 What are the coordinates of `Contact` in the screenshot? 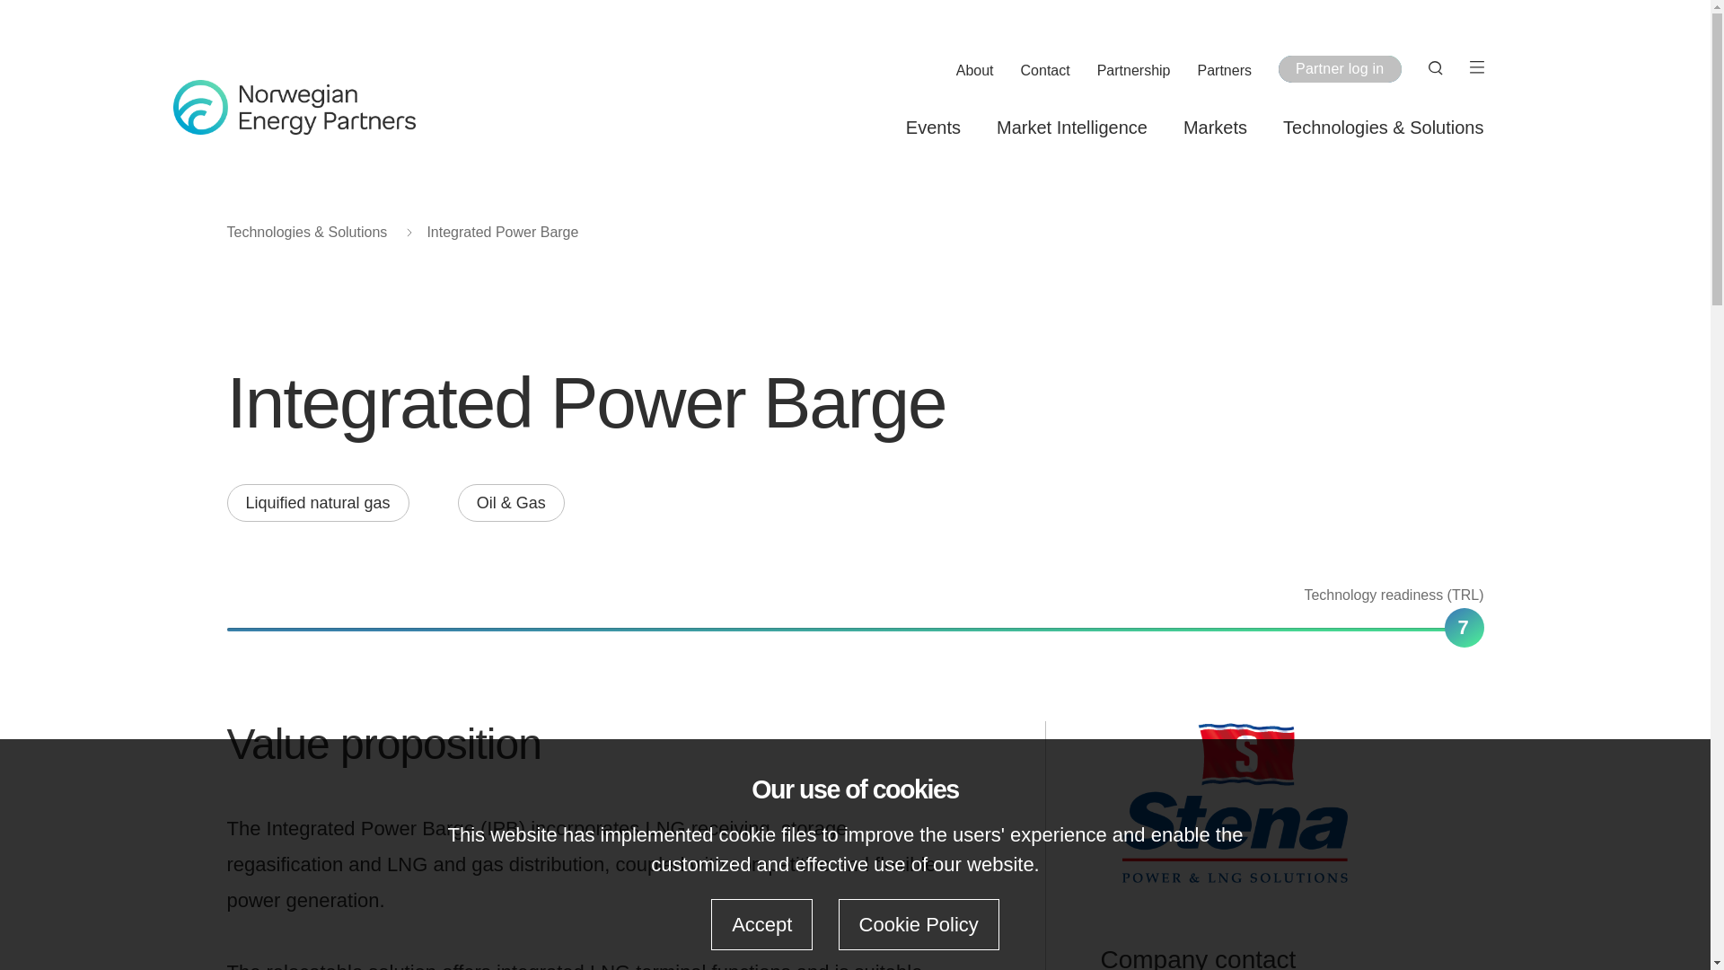 It's located at (1045, 71).